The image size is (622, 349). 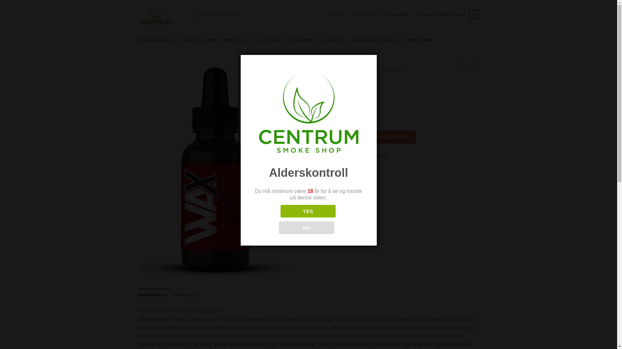 I want to click on Email to a Friend, so click(x=342, y=180).